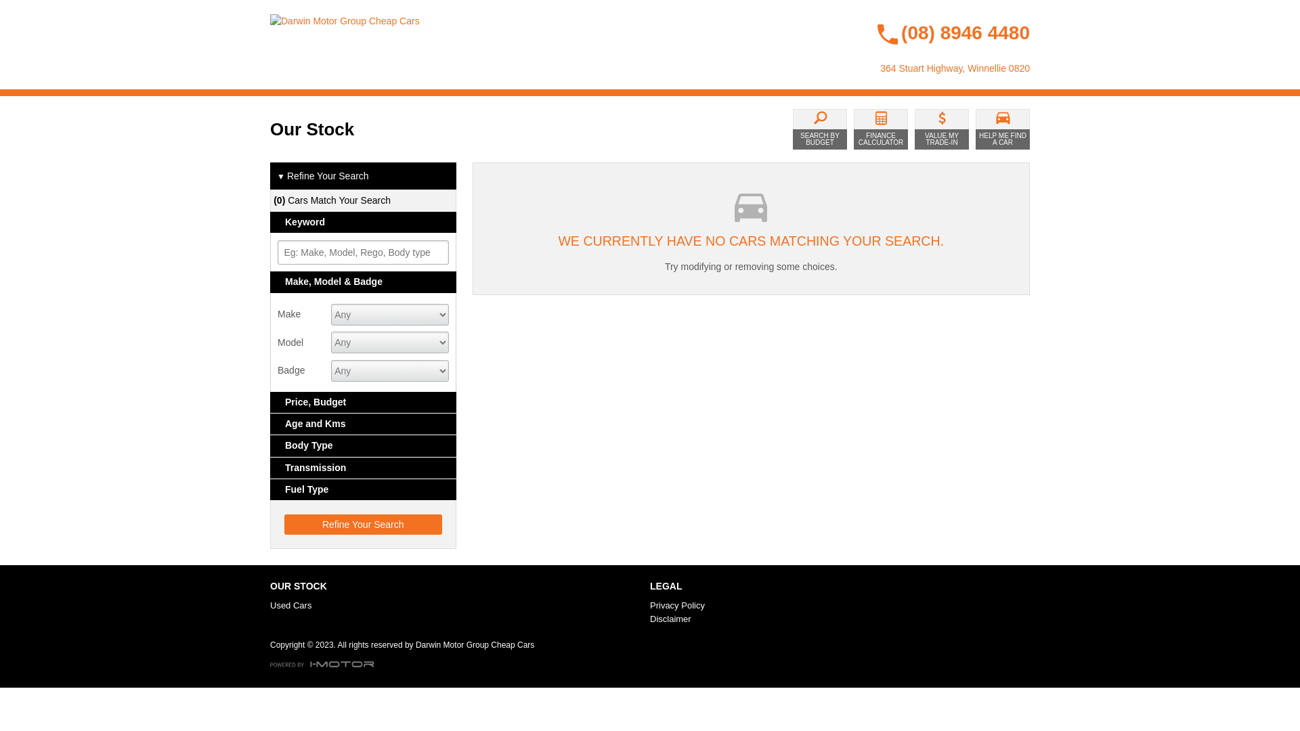 The width and height of the screenshot is (1300, 731). I want to click on Transmission, so click(363, 468).